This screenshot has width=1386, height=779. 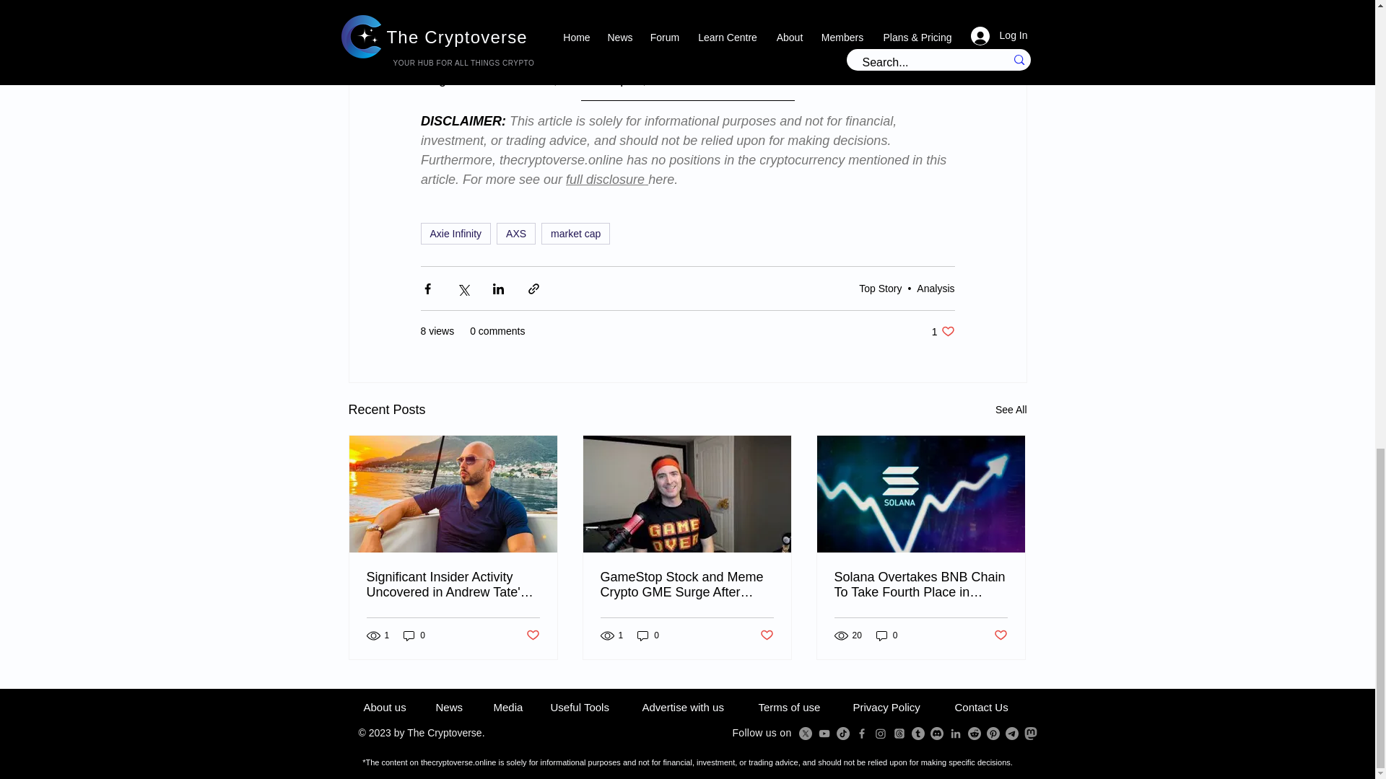 I want to click on Top Story, so click(x=515, y=234).